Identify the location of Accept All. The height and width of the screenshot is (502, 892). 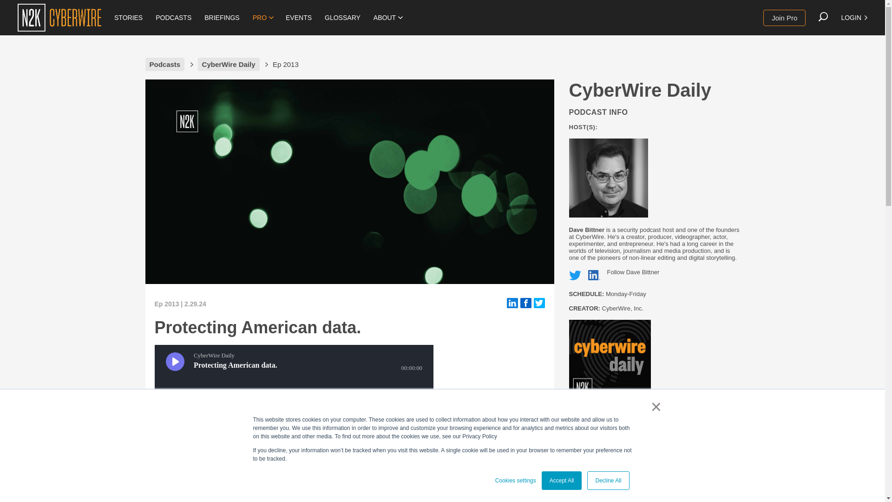
(562, 481).